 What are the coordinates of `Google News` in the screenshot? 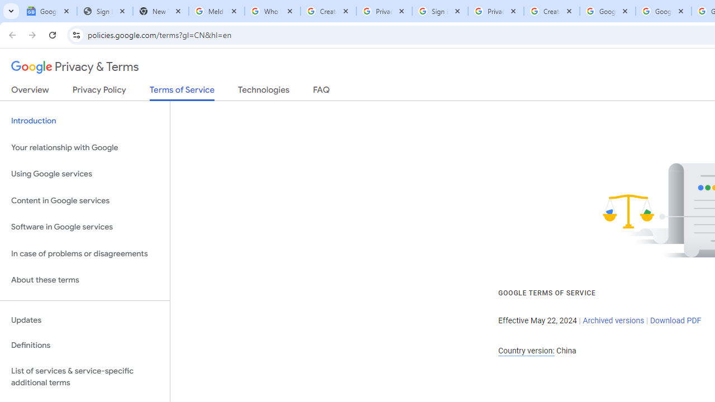 It's located at (49, 11).